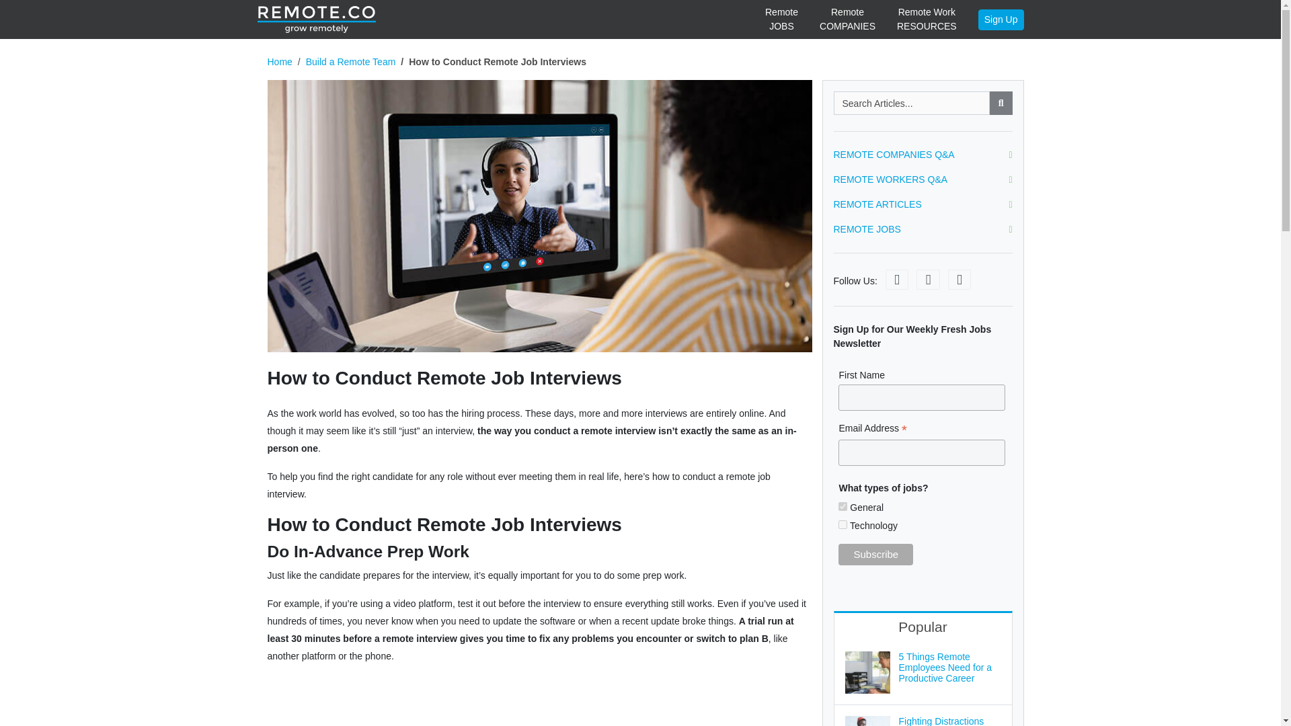 Image resolution: width=1291 pixels, height=726 pixels. Describe the element at coordinates (875, 554) in the screenshot. I see `Sign Up` at that location.